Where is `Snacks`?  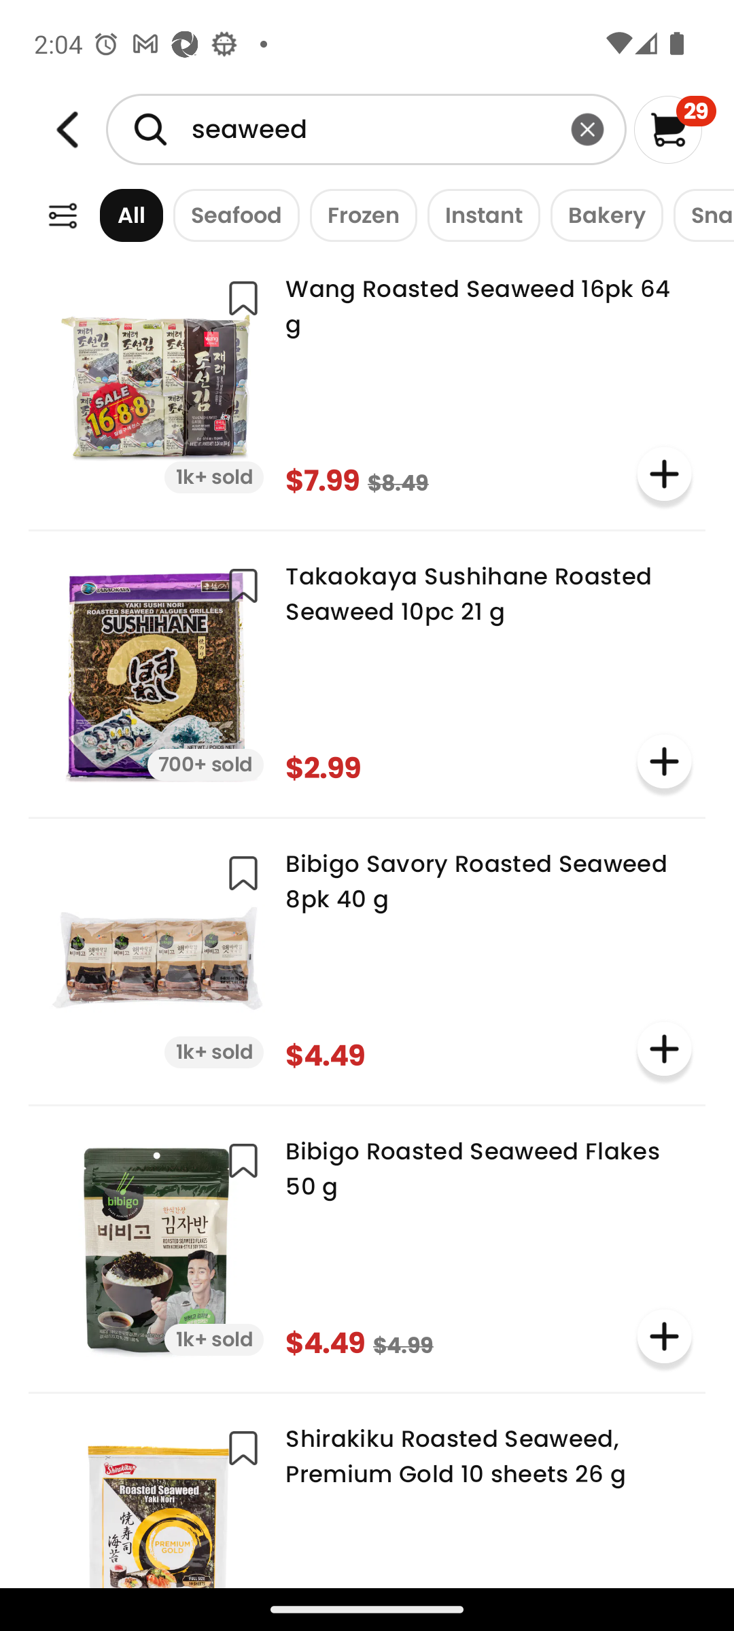
Snacks is located at coordinates (699, 215).